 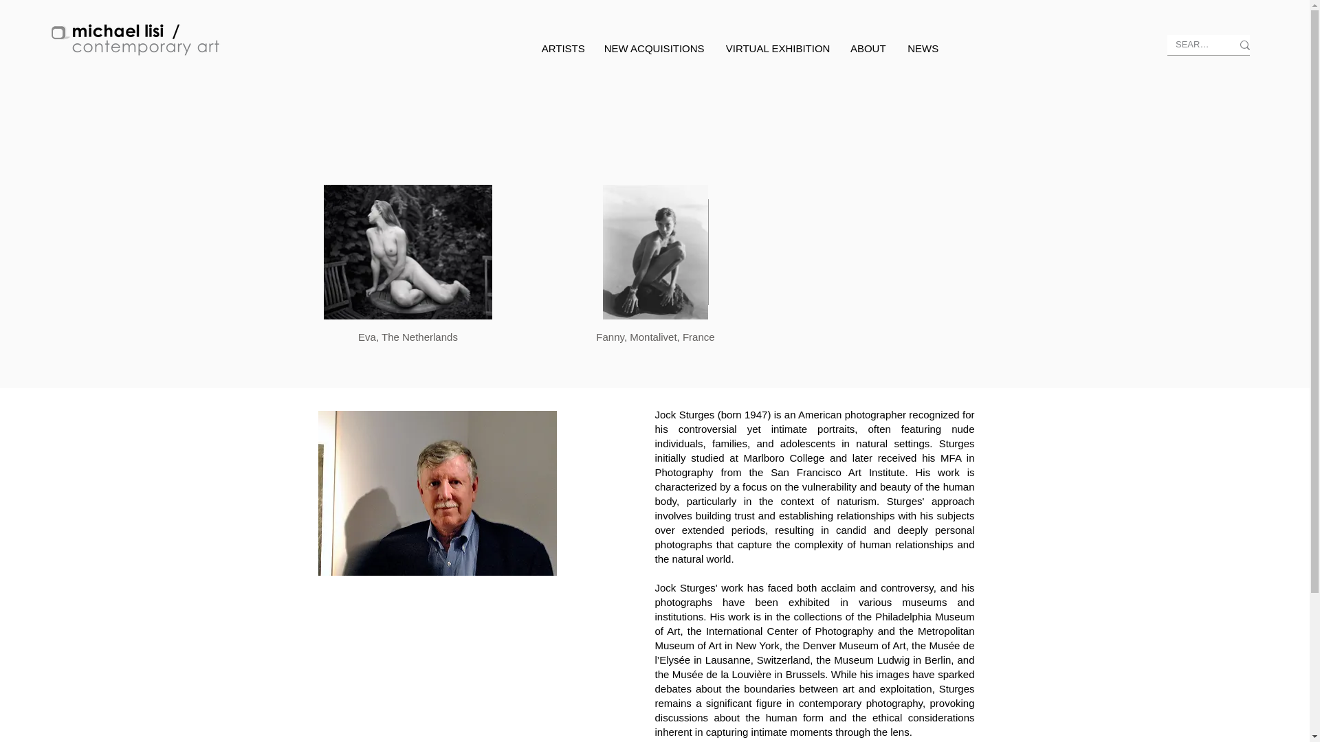 What do you see at coordinates (923, 49) in the screenshot?
I see `NEWS` at bounding box center [923, 49].